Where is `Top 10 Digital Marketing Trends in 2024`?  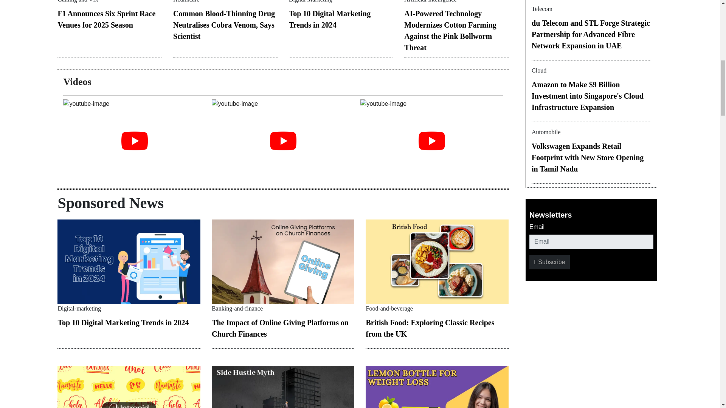
Top 10 Digital Marketing Trends in 2024 is located at coordinates (123, 323).